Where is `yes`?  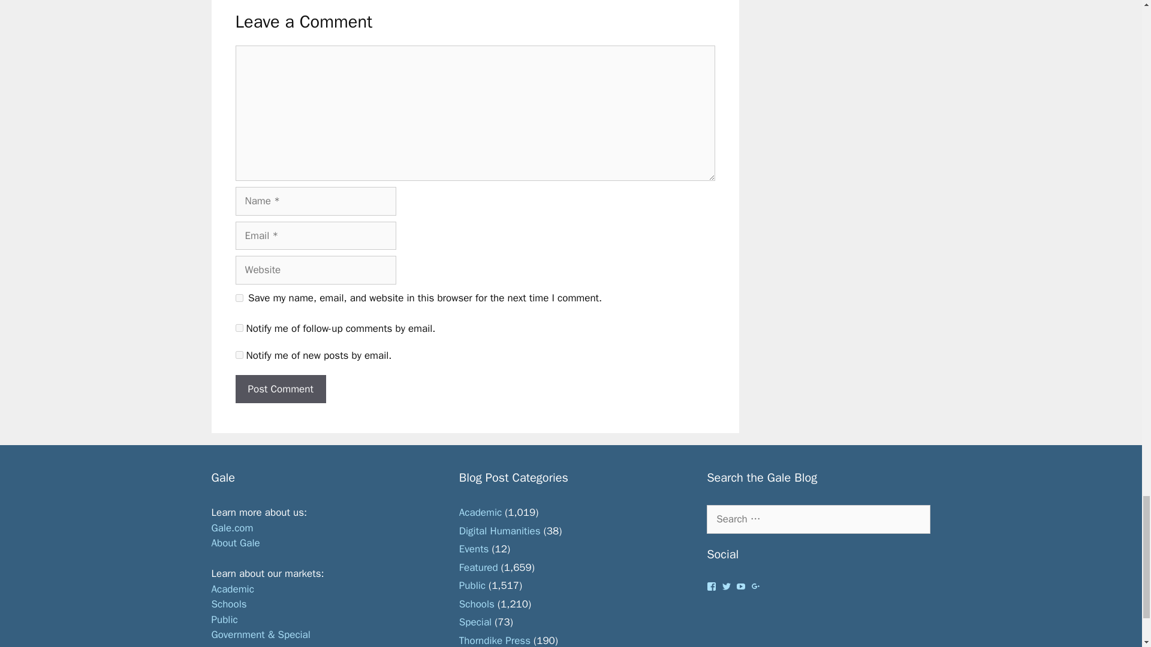
yes is located at coordinates (239, 298).